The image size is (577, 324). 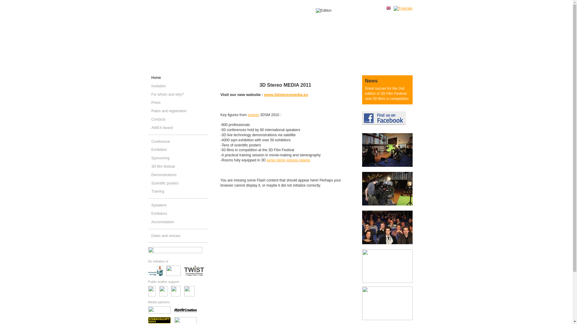 I want to click on exness nigeria, so click(x=298, y=160).